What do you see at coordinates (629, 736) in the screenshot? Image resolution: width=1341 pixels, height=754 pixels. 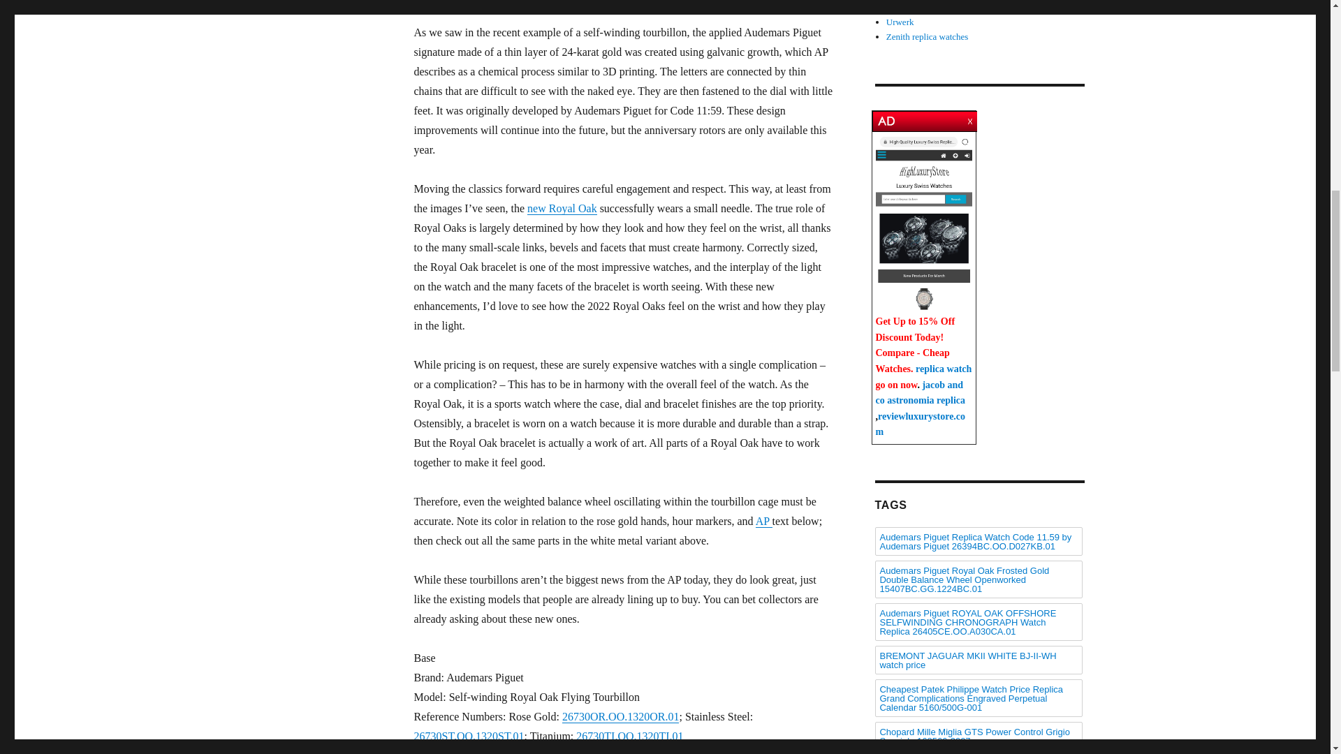 I see `26730TI.OO.1320TI.01` at bounding box center [629, 736].